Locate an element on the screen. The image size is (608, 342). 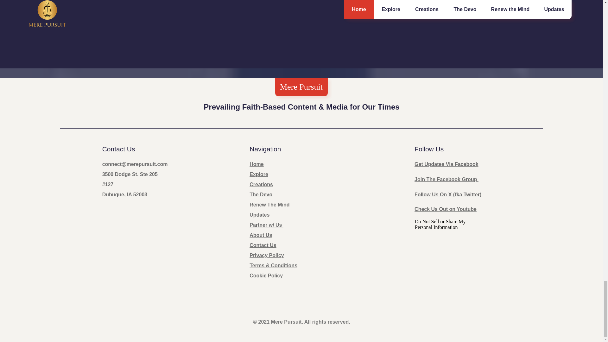
Get Updates Via Facebook is located at coordinates (446, 164).